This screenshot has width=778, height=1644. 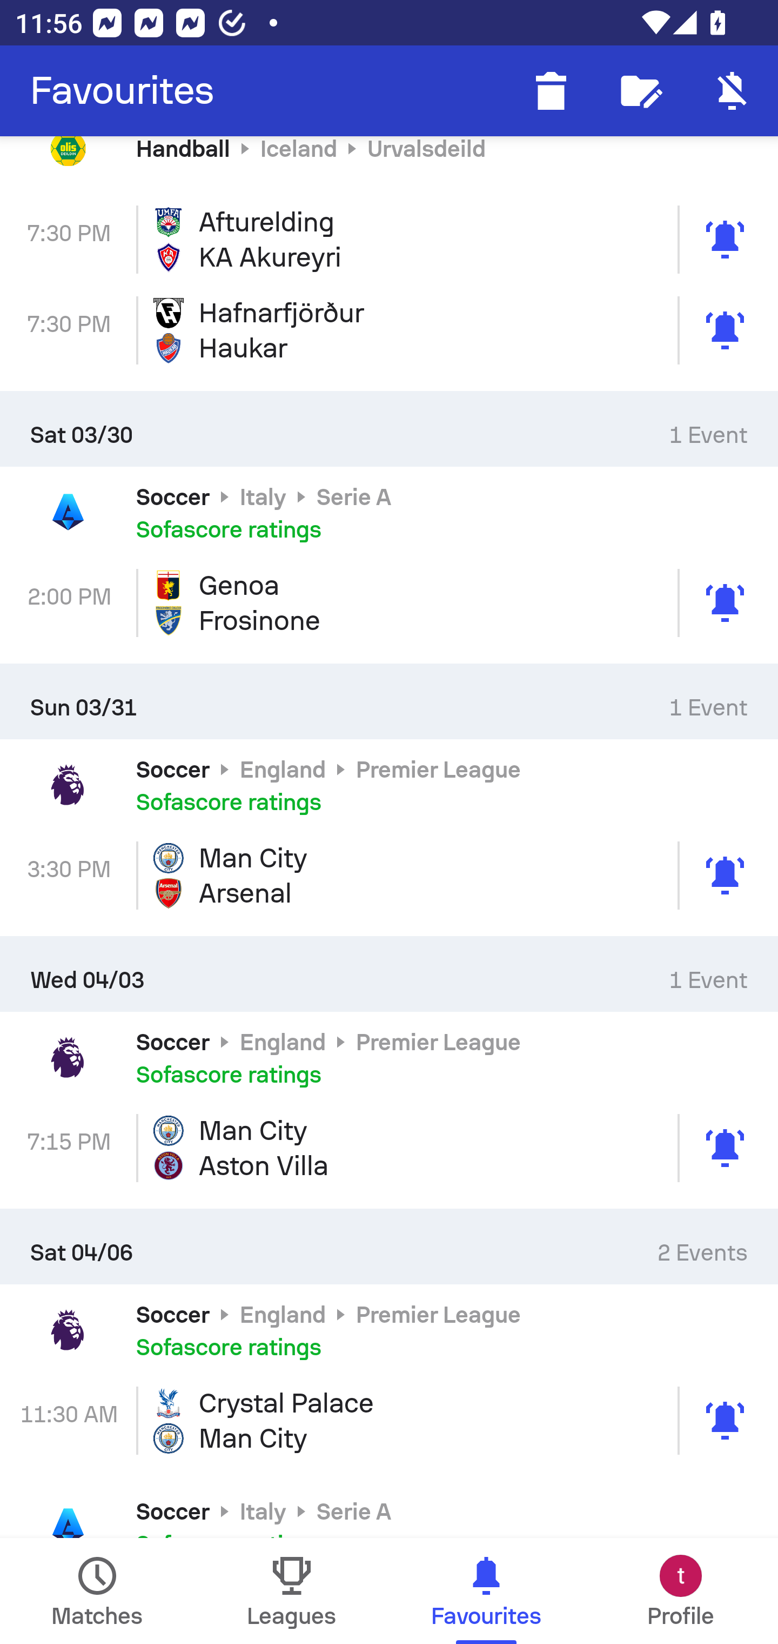 I want to click on Sat 04/06 2 Events, so click(x=389, y=1246).